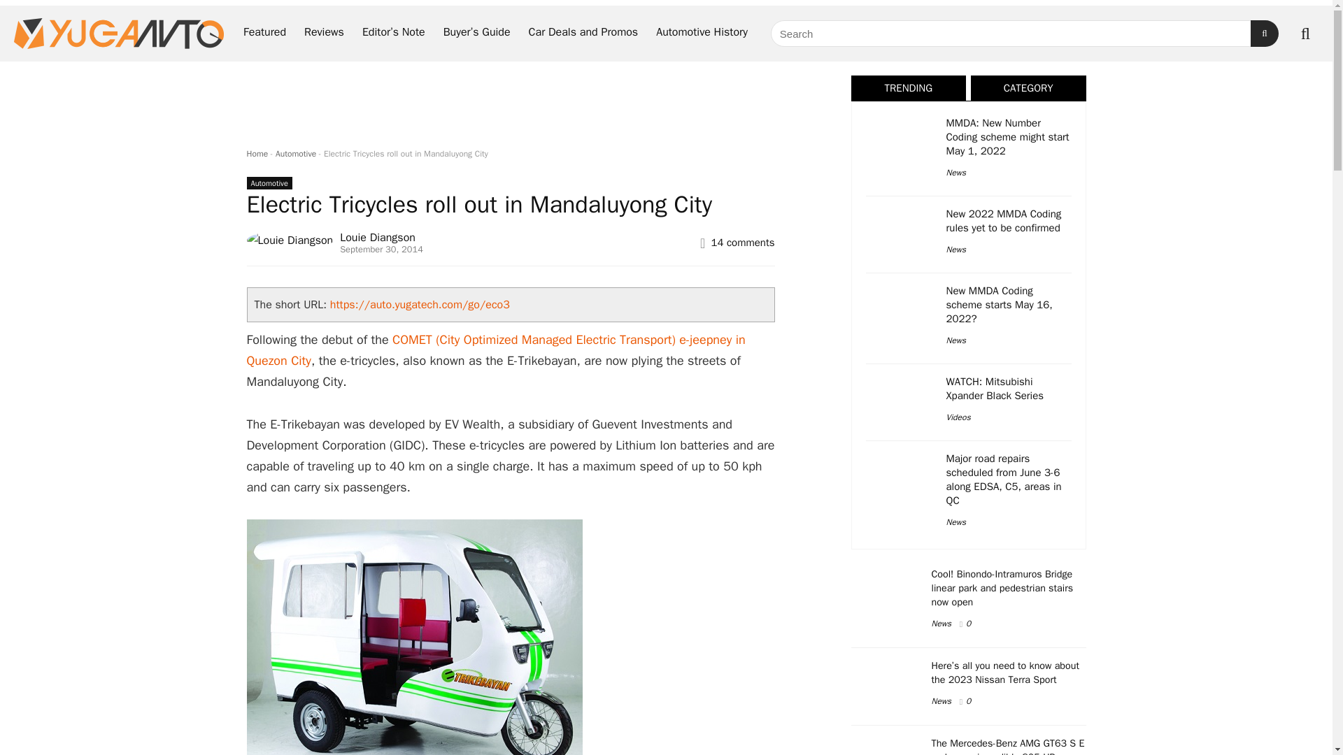 Image resolution: width=1343 pixels, height=755 pixels. What do you see at coordinates (742, 243) in the screenshot?
I see `14 comments` at bounding box center [742, 243].